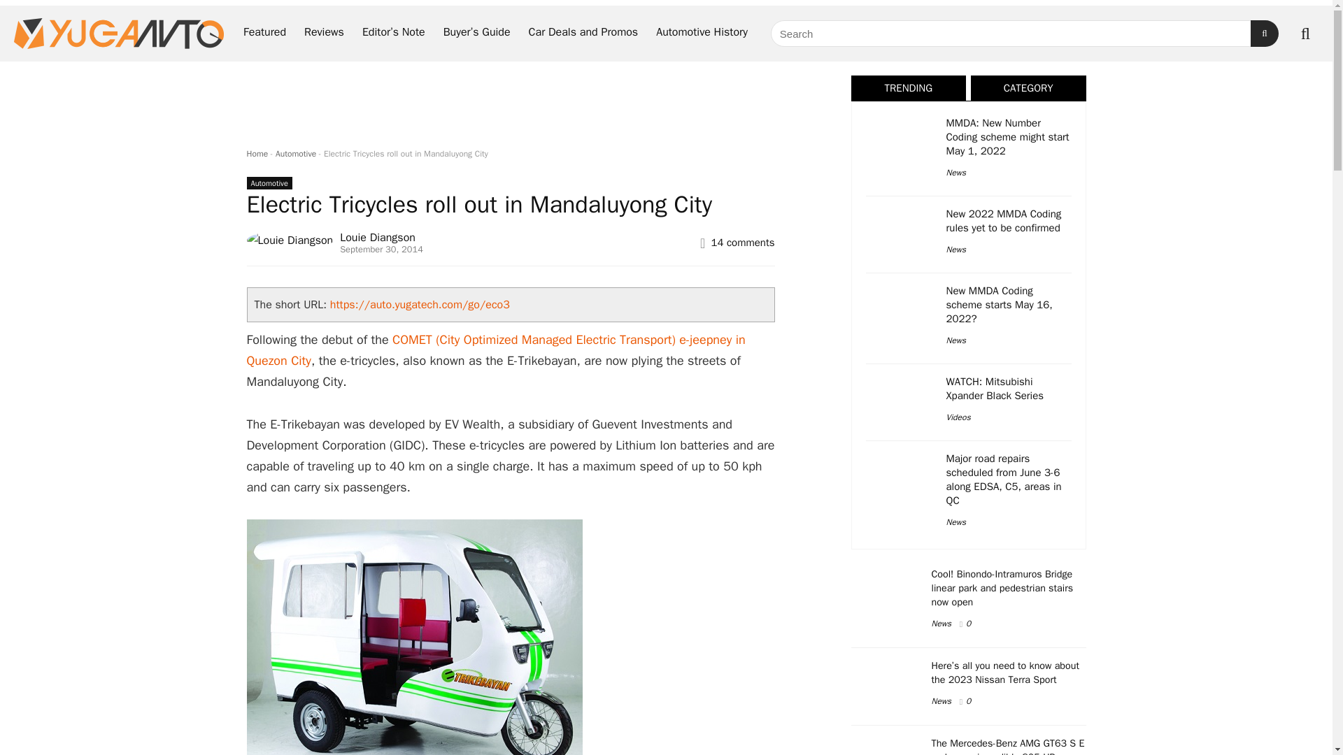 Image resolution: width=1343 pixels, height=755 pixels. What do you see at coordinates (742, 243) in the screenshot?
I see `14 comments` at bounding box center [742, 243].